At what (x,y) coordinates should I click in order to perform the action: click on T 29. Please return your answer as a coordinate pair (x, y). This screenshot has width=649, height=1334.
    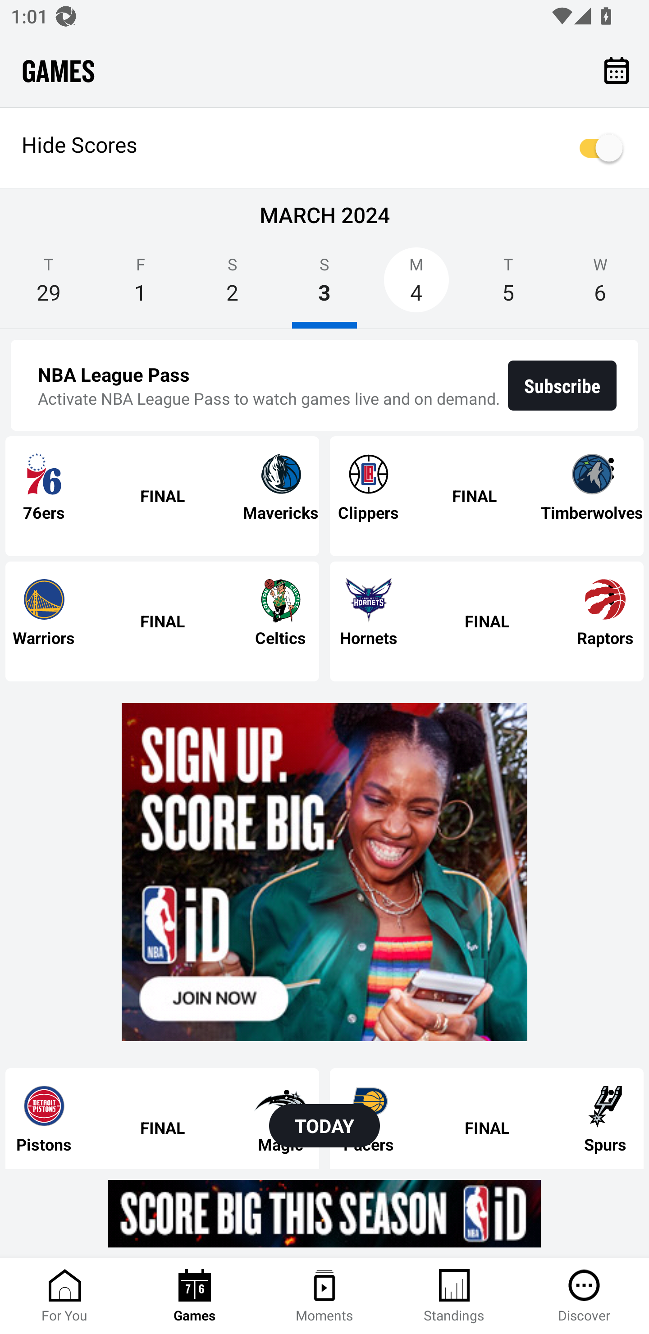
    Looking at the image, I should click on (49, 285).